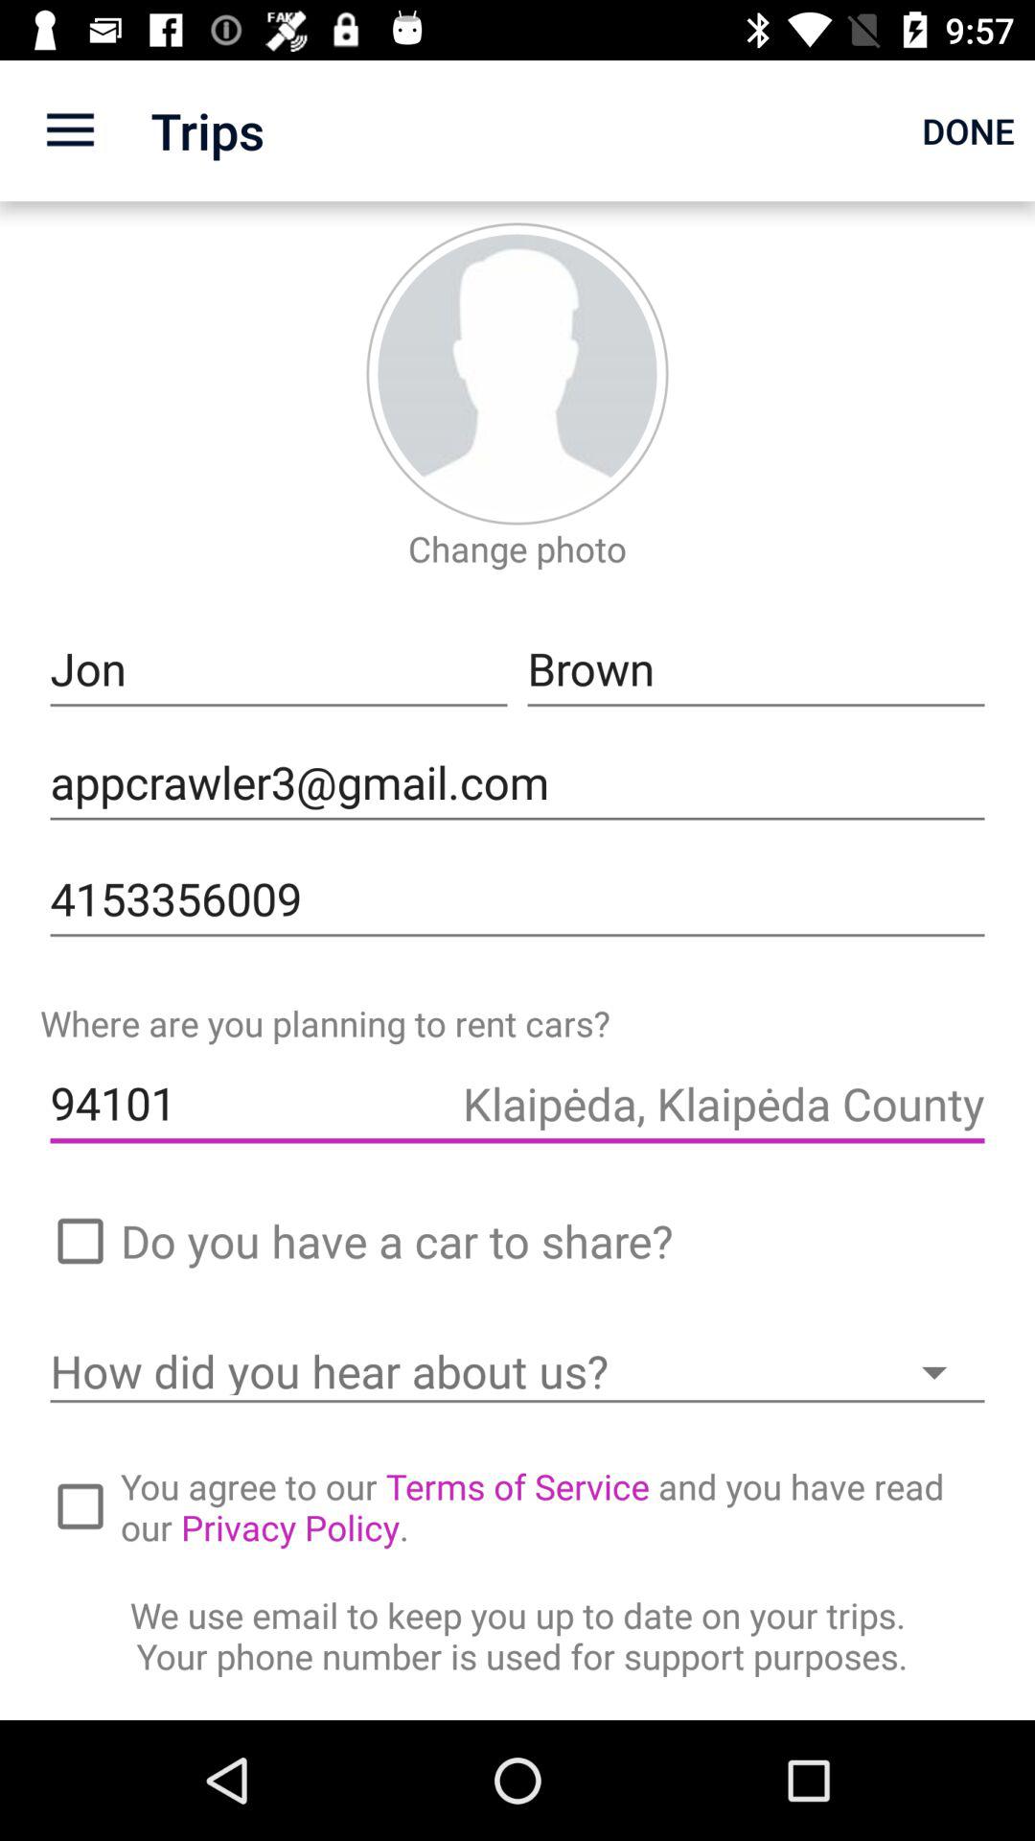 The width and height of the screenshot is (1035, 1841). What do you see at coordinates (279, 669) in the screenshot?
I see `click the jon icon` at bounding box center [279, 669].